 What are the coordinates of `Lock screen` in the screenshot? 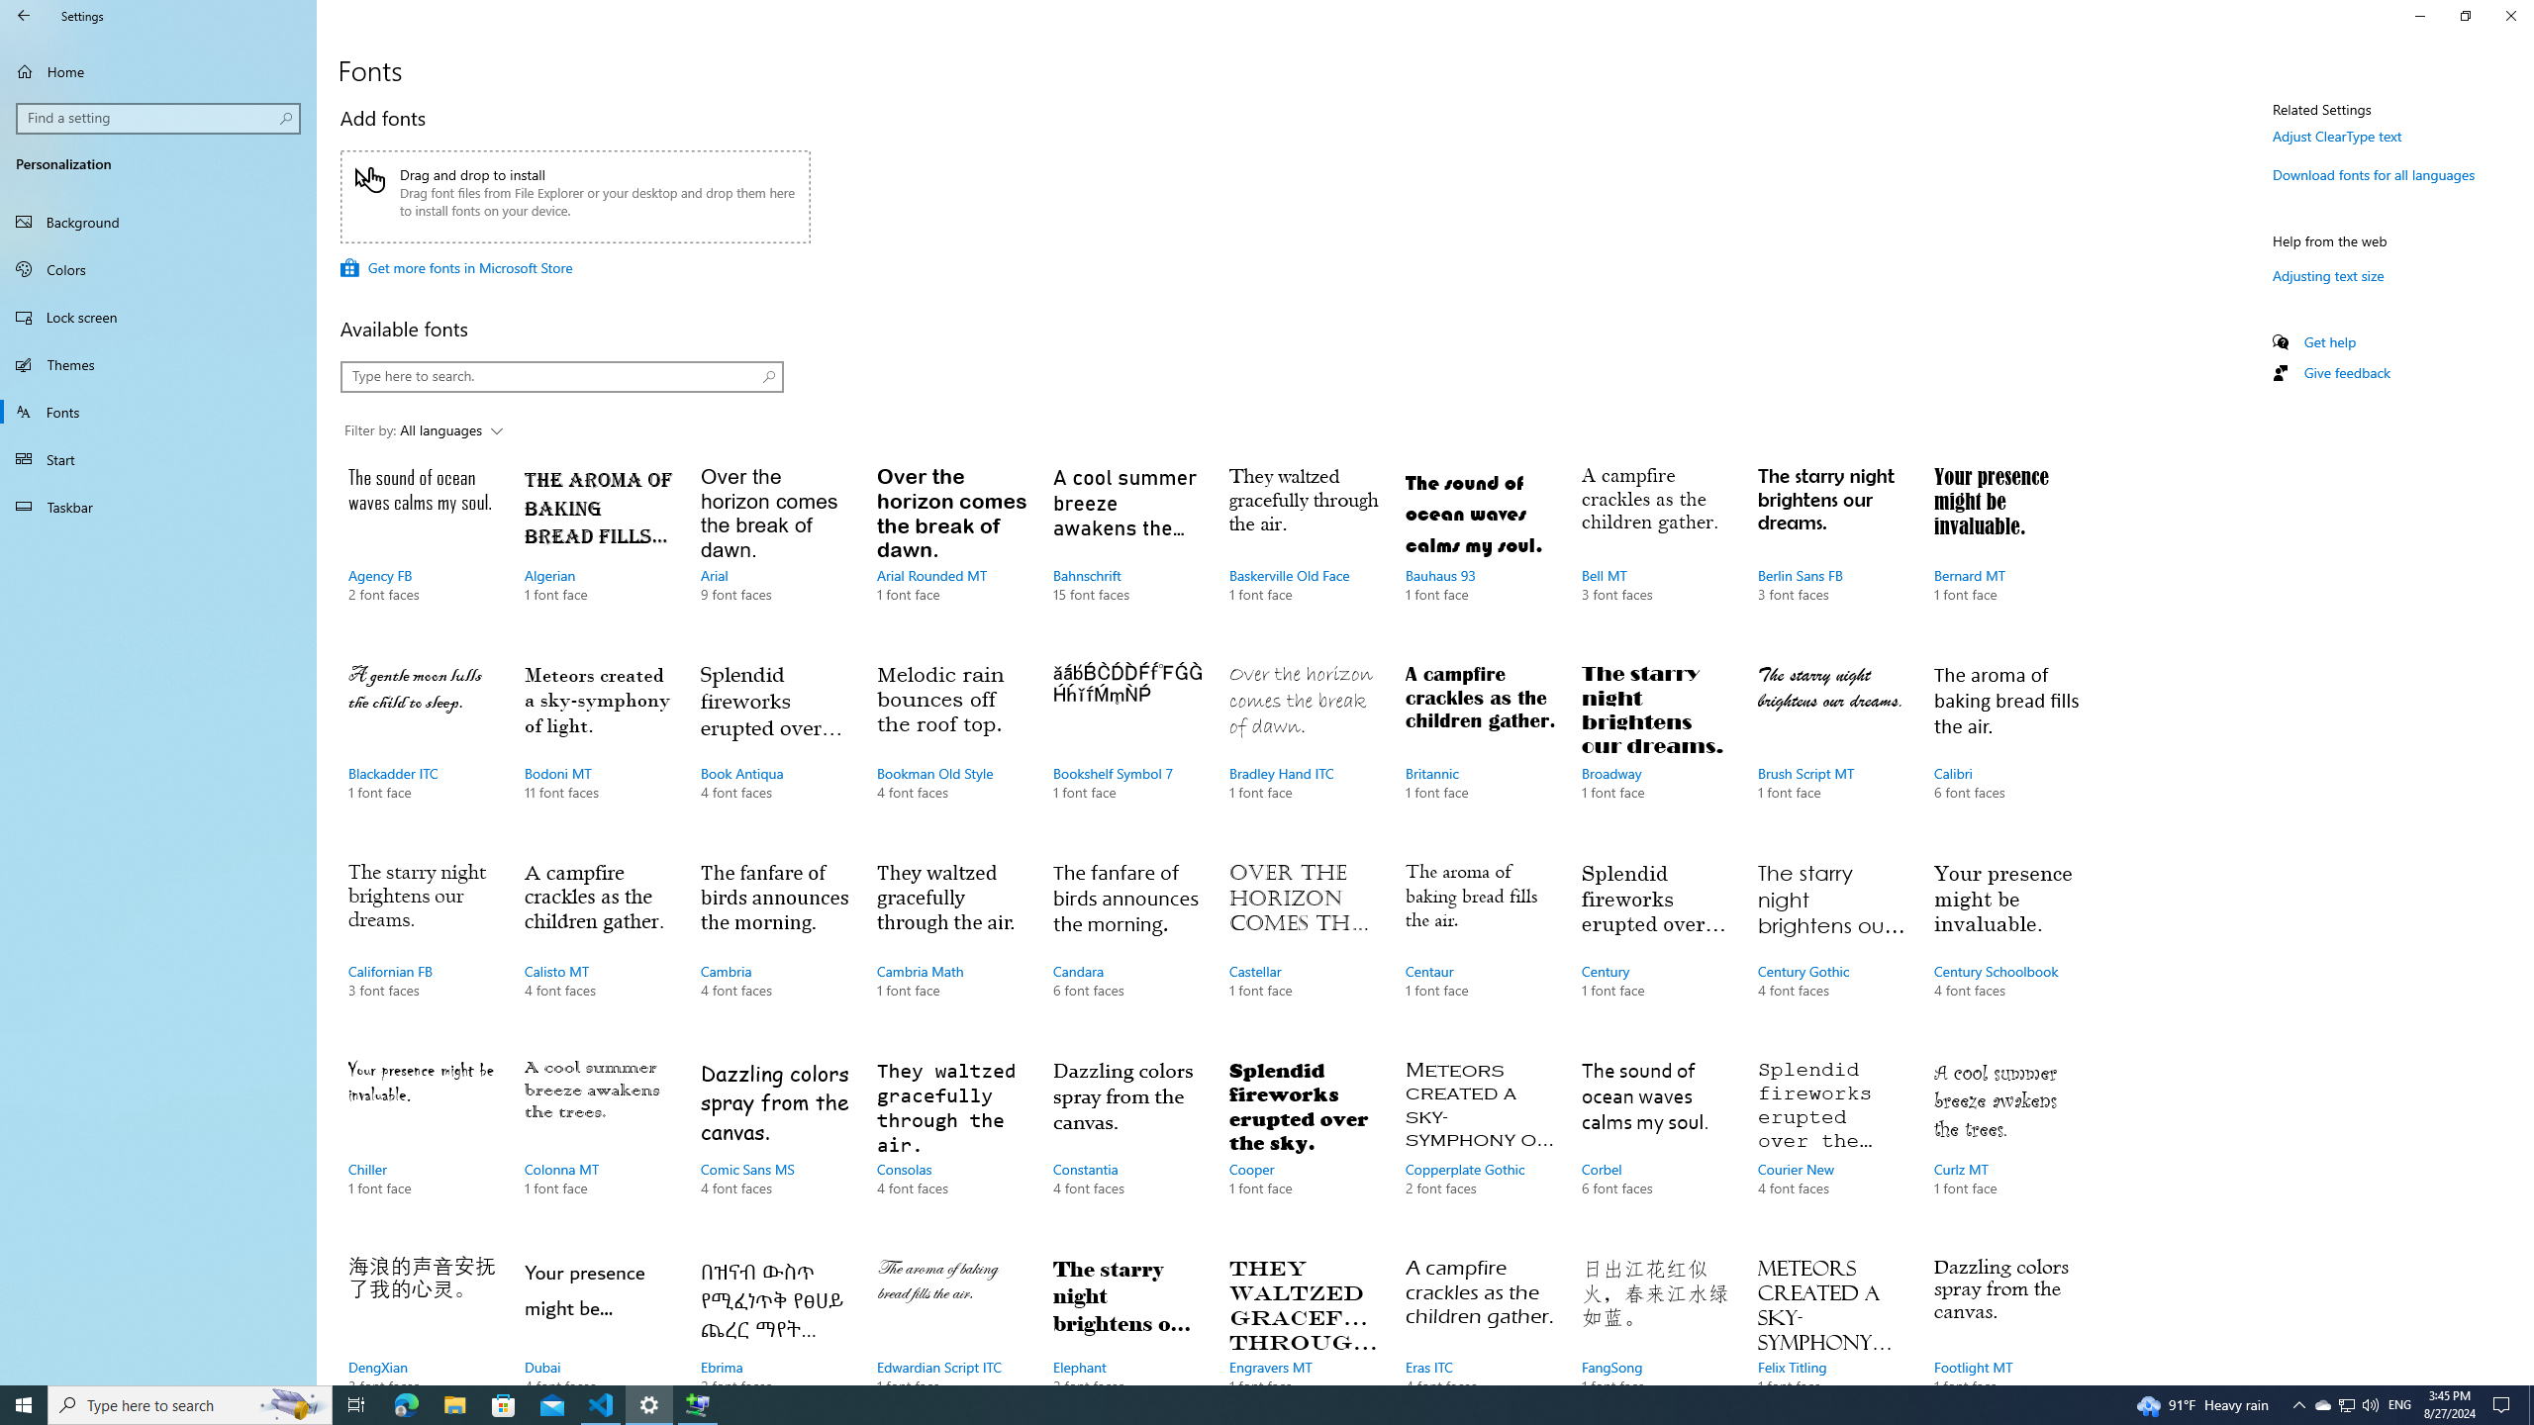 It's located at (158, 317).